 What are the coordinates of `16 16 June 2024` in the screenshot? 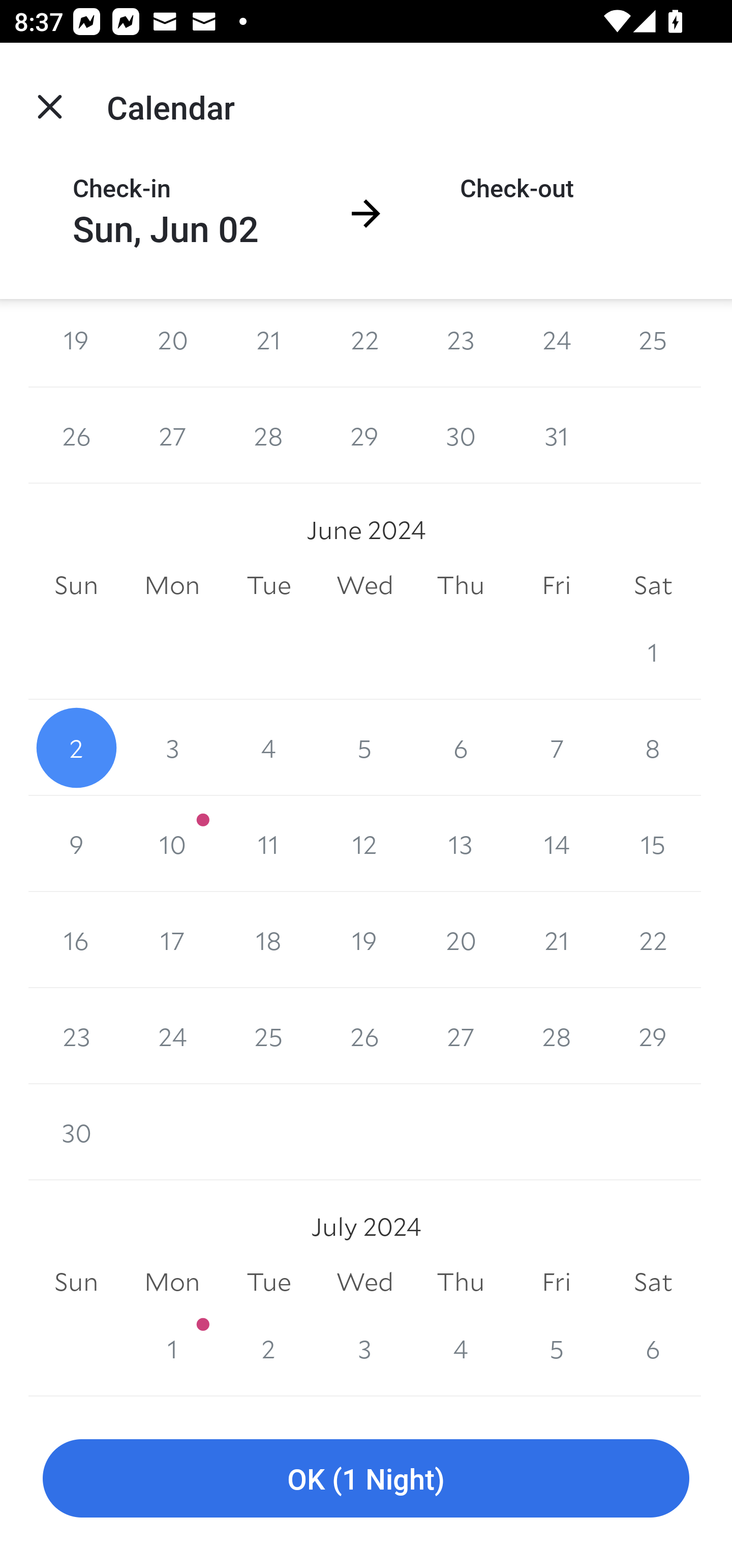 It's located at (76, 940).